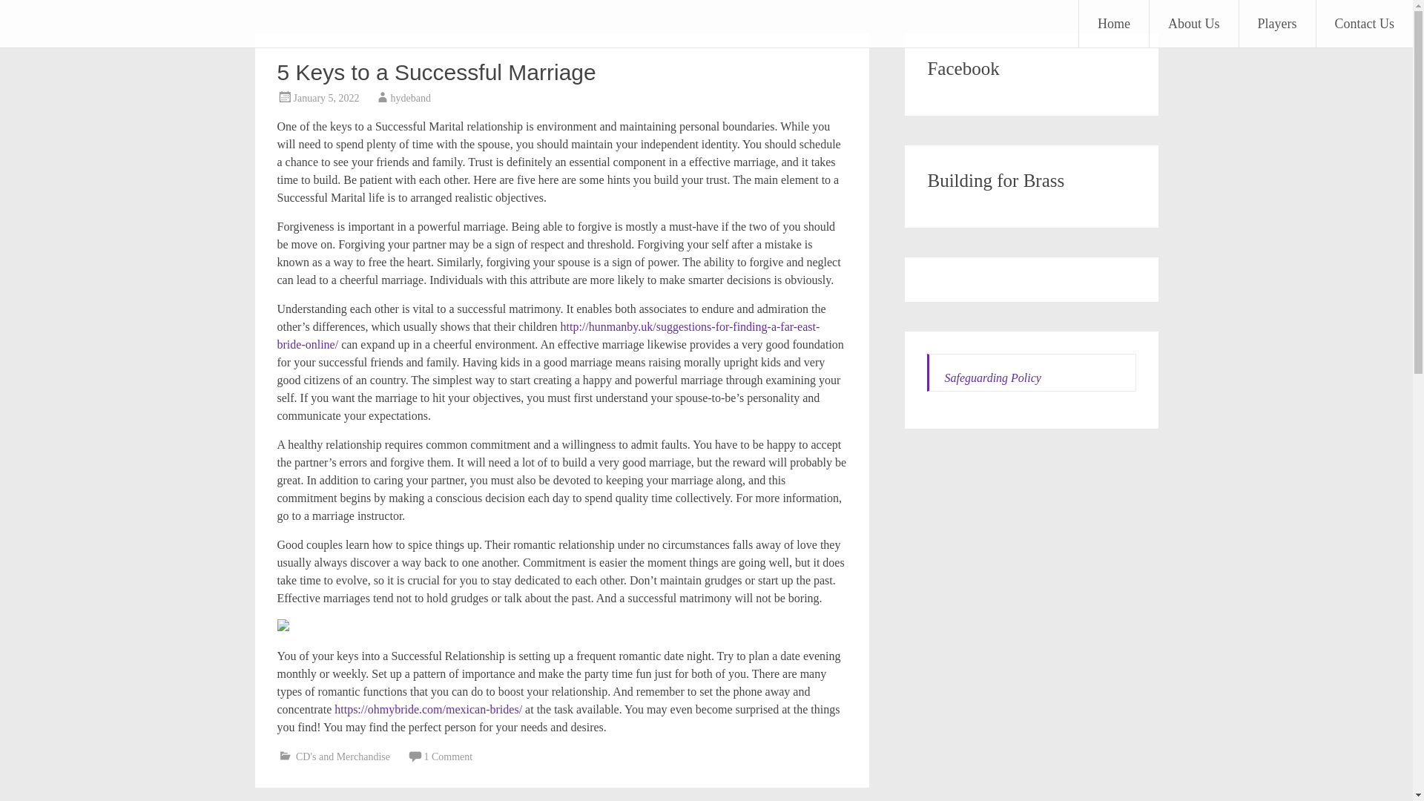 The height and width of the screenshot is (801, 1424). What do you see at coordinates (411, 98) in the screenshot?
I see `hydeband` at bounding box center [411, 98].